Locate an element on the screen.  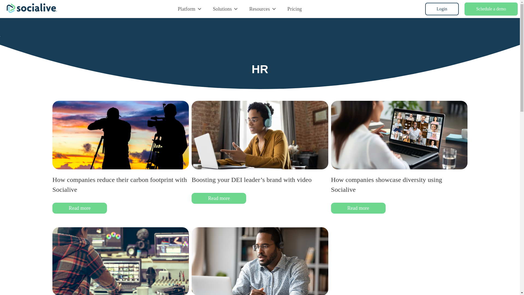
Login is located at coordinates (442, 9).